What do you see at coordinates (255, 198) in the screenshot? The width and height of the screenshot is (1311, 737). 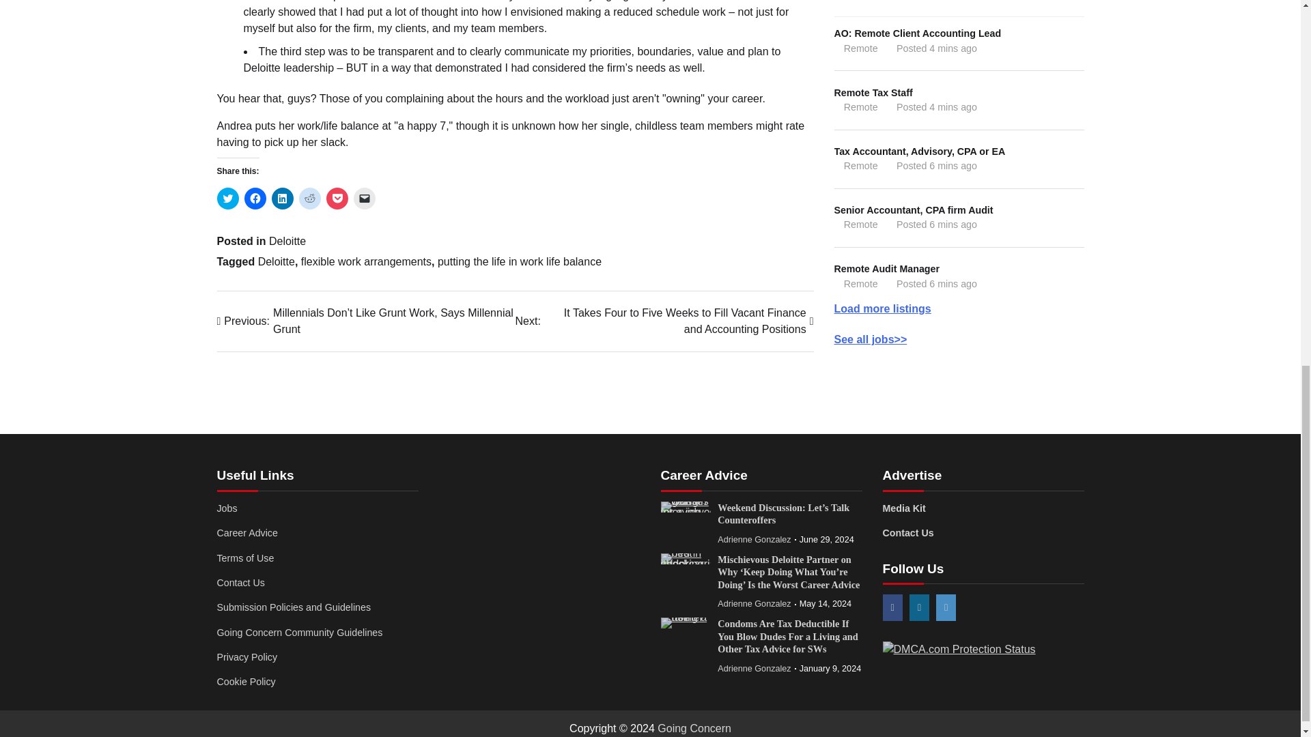 I see `Click to share on Facebook` at bounding box center [255, 198].